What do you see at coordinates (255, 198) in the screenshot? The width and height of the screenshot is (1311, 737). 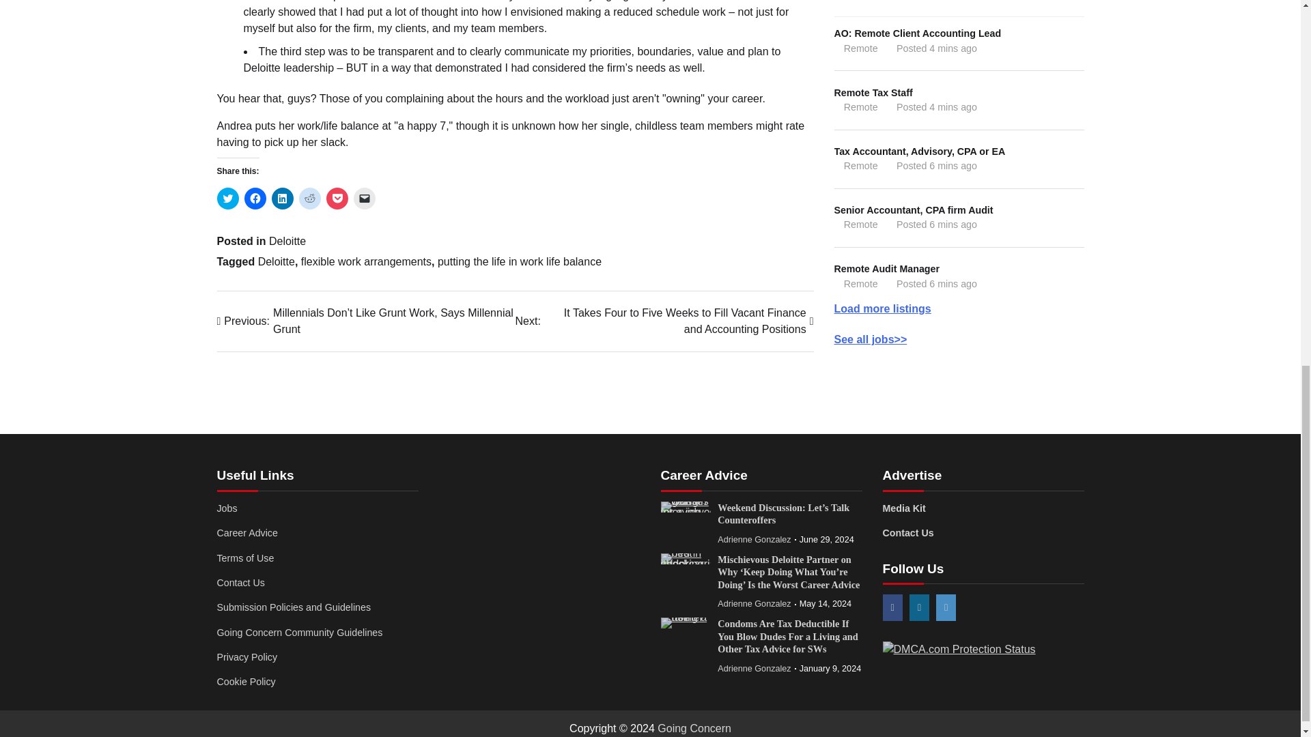 I see `Click to share on Facebook` at bounding box center [255, 198].